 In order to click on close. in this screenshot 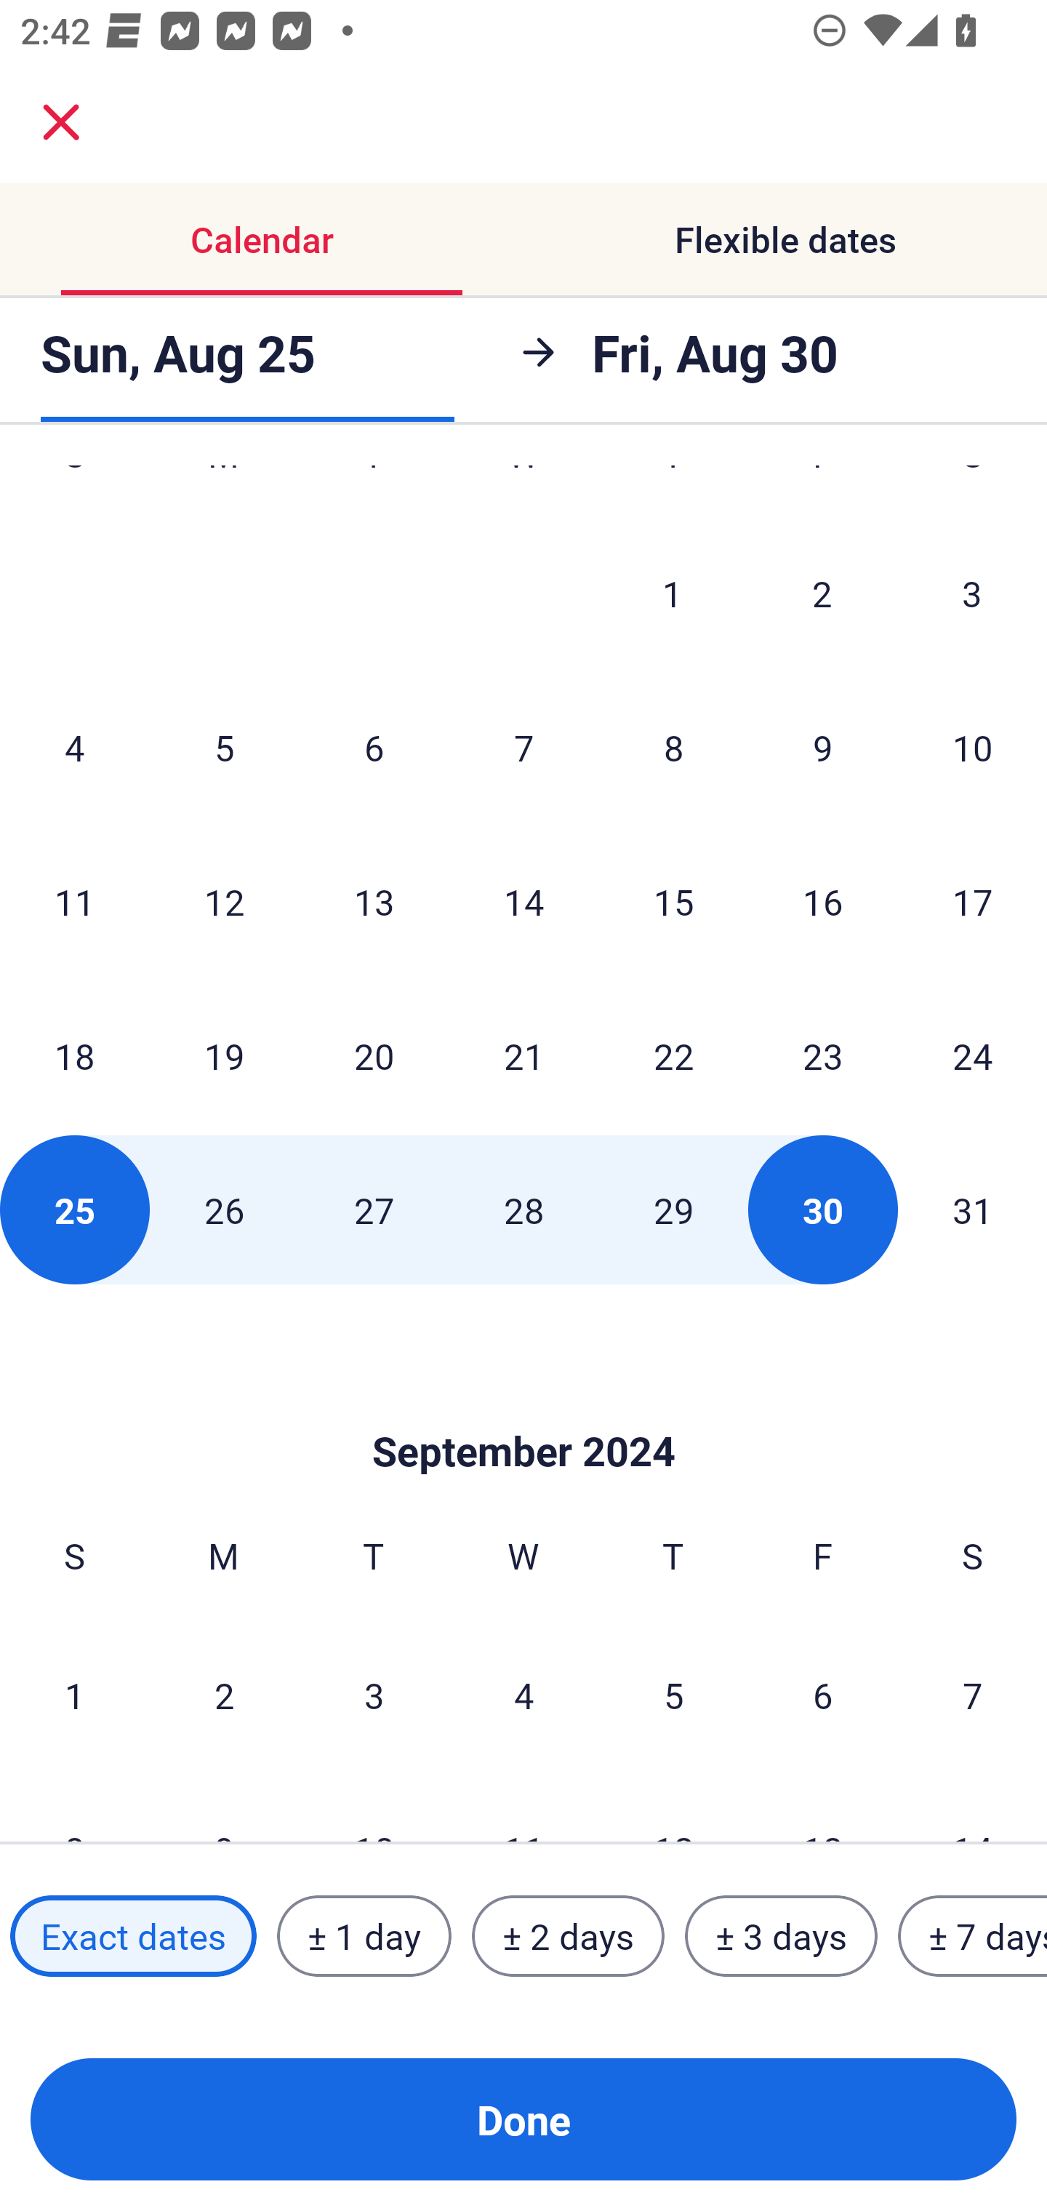, I will do `click(61, 122)`.